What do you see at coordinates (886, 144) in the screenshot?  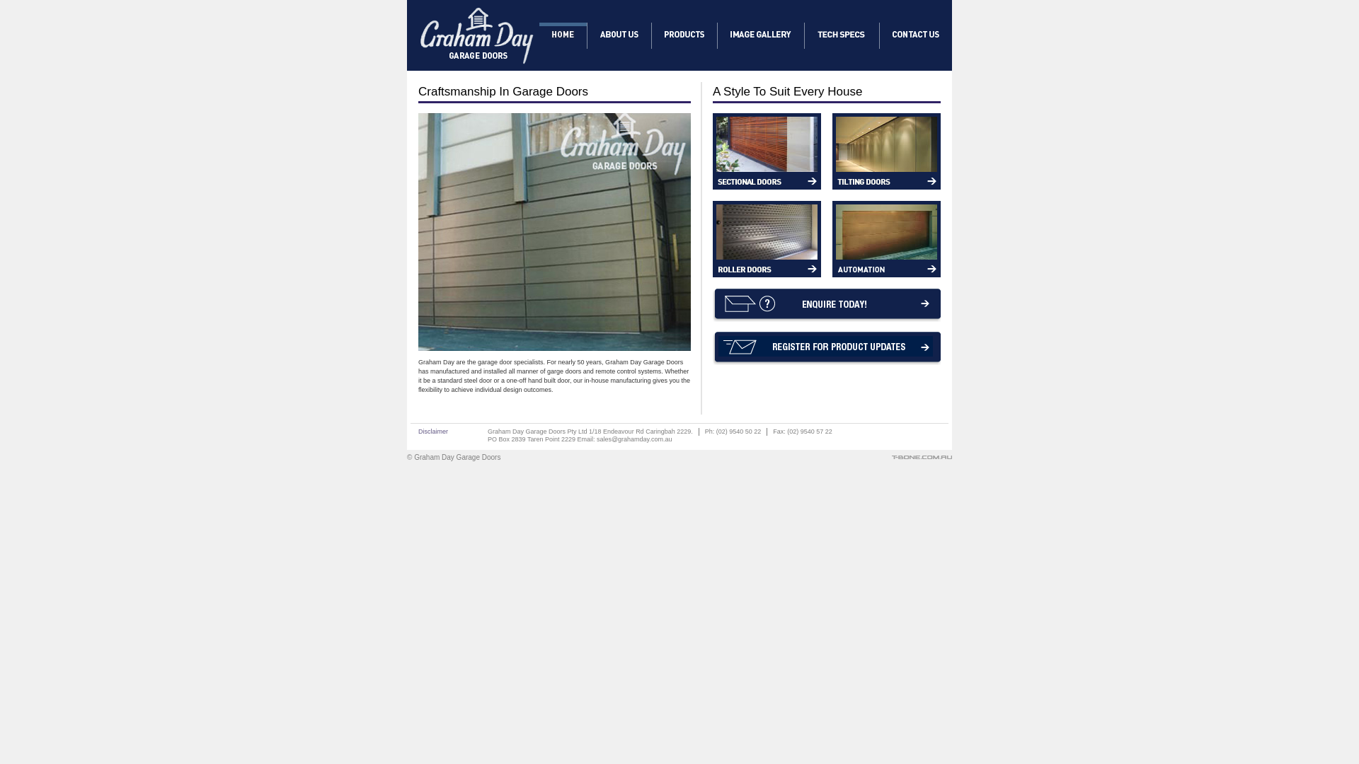 I see `View all Tilting Doors` at bounding box center [886, 144].